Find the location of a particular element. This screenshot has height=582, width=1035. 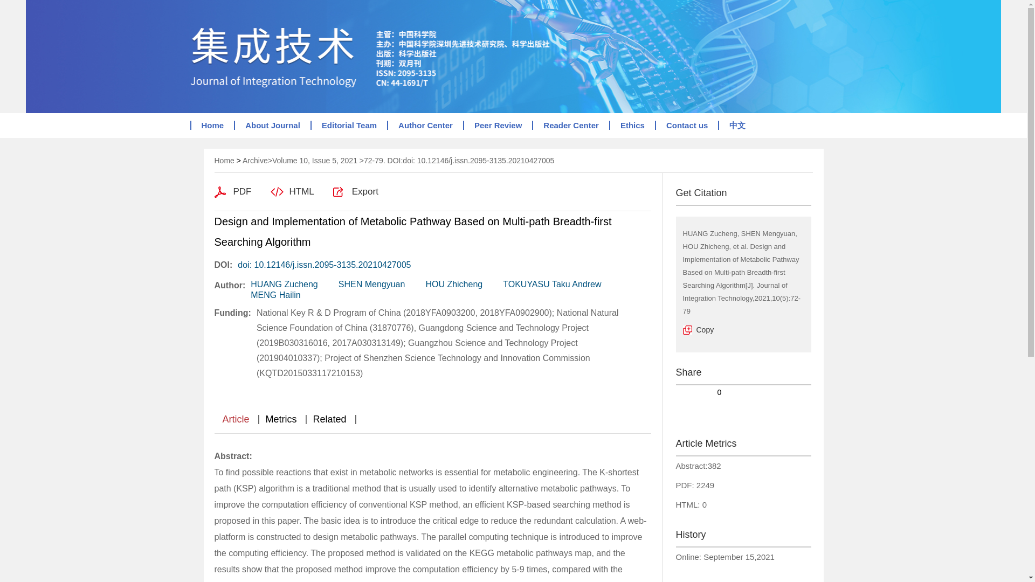

Ethics is located at coordinates (632, 125).